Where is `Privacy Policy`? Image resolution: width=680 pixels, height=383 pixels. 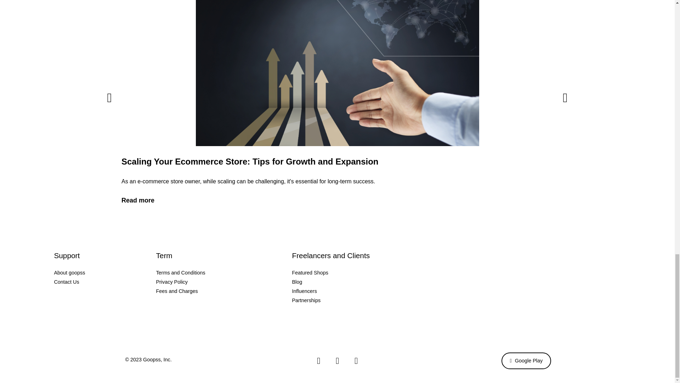 Privacy Policy is located at coordinates (223, 282).